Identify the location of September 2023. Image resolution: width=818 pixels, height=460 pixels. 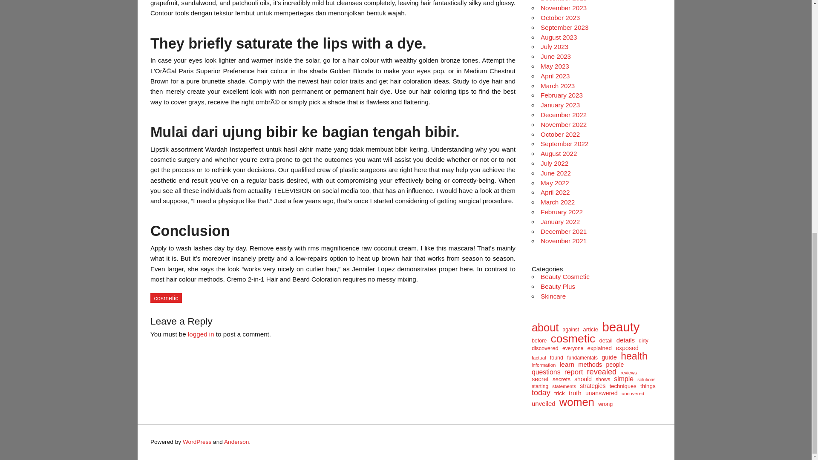
(564, 27).